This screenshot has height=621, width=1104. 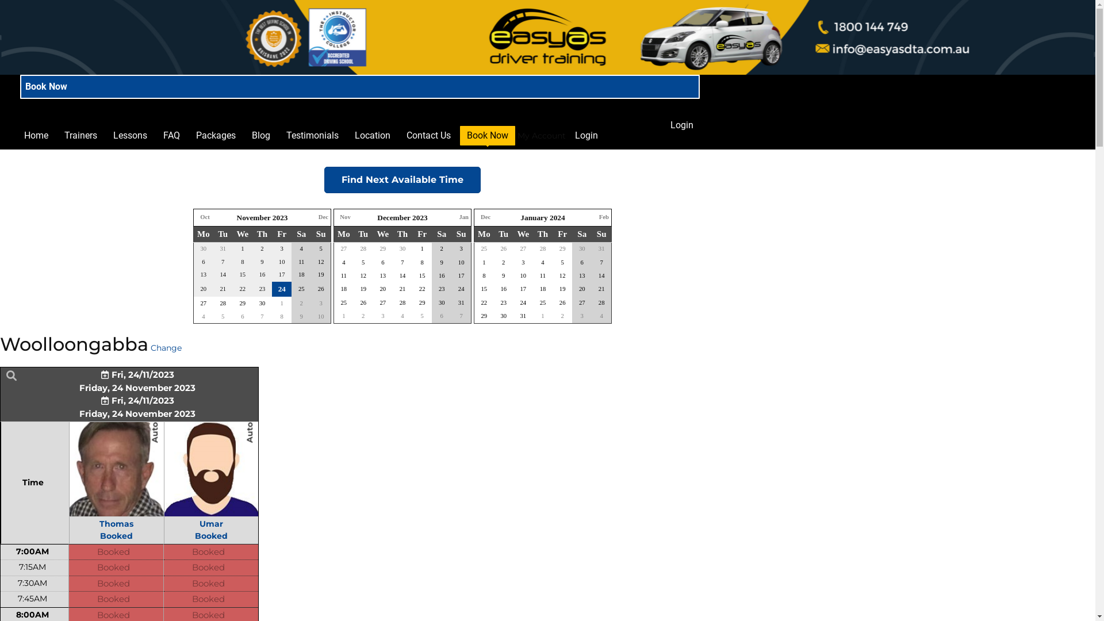 What do you see at coordinates (604, 217) in the screenshot?
I see `Feb` at bounding box center [604, 217].